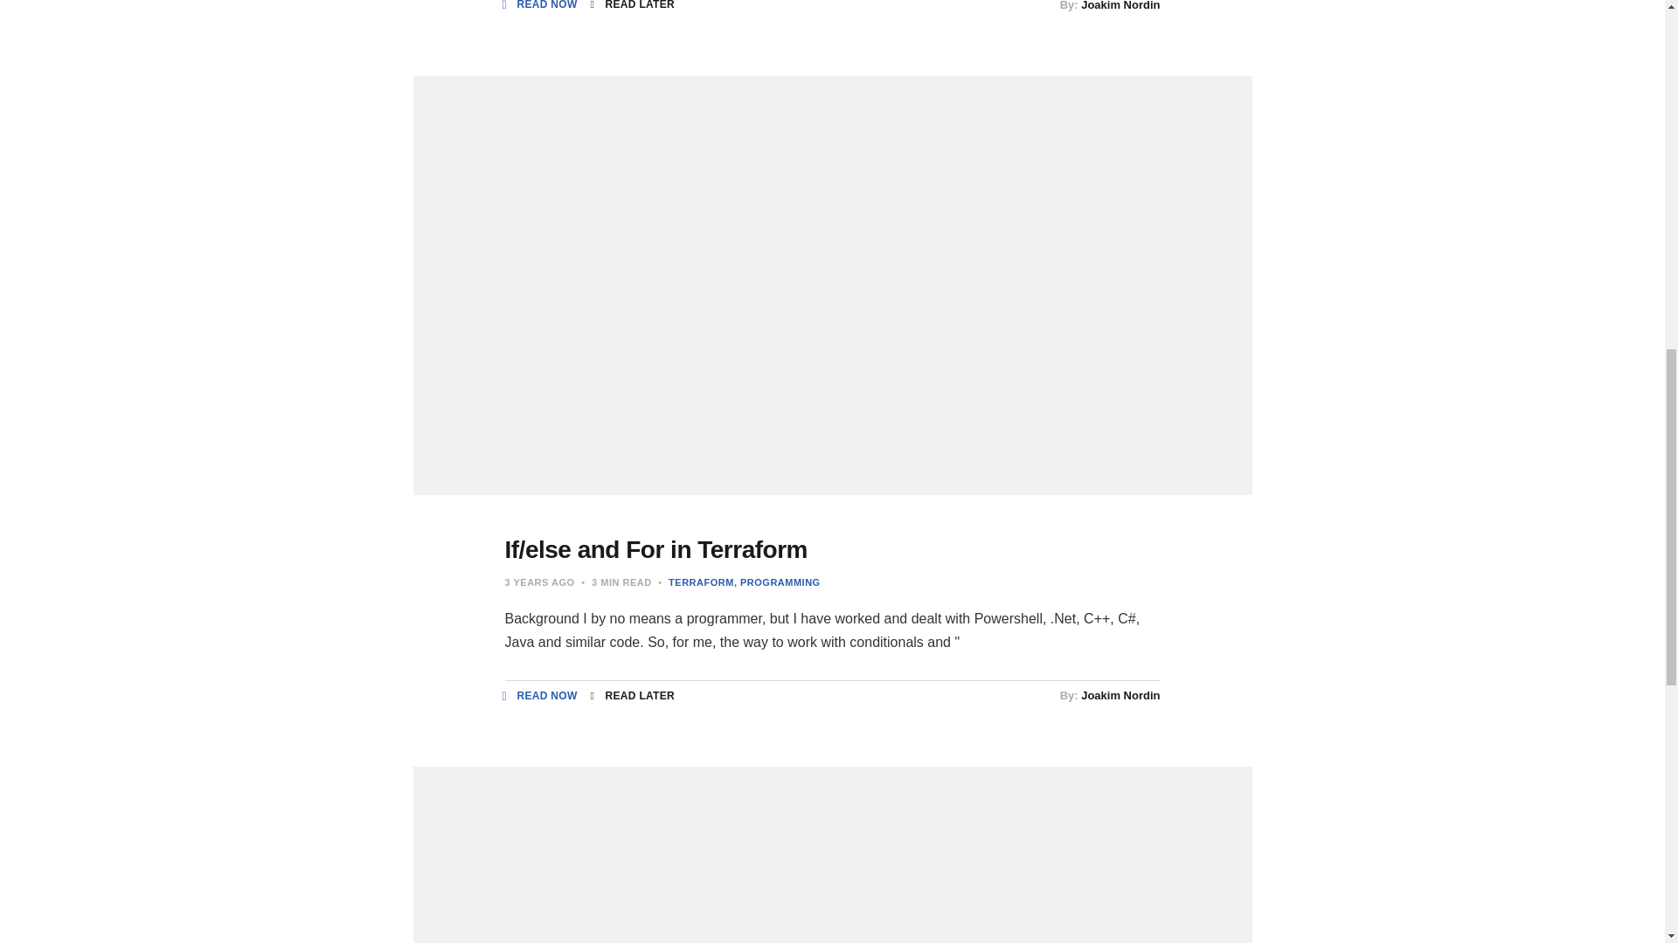  What do you see at coordinates (701, 582) in the screenshot?
I see `TERRAFORM` at bounding box center [701, 582].